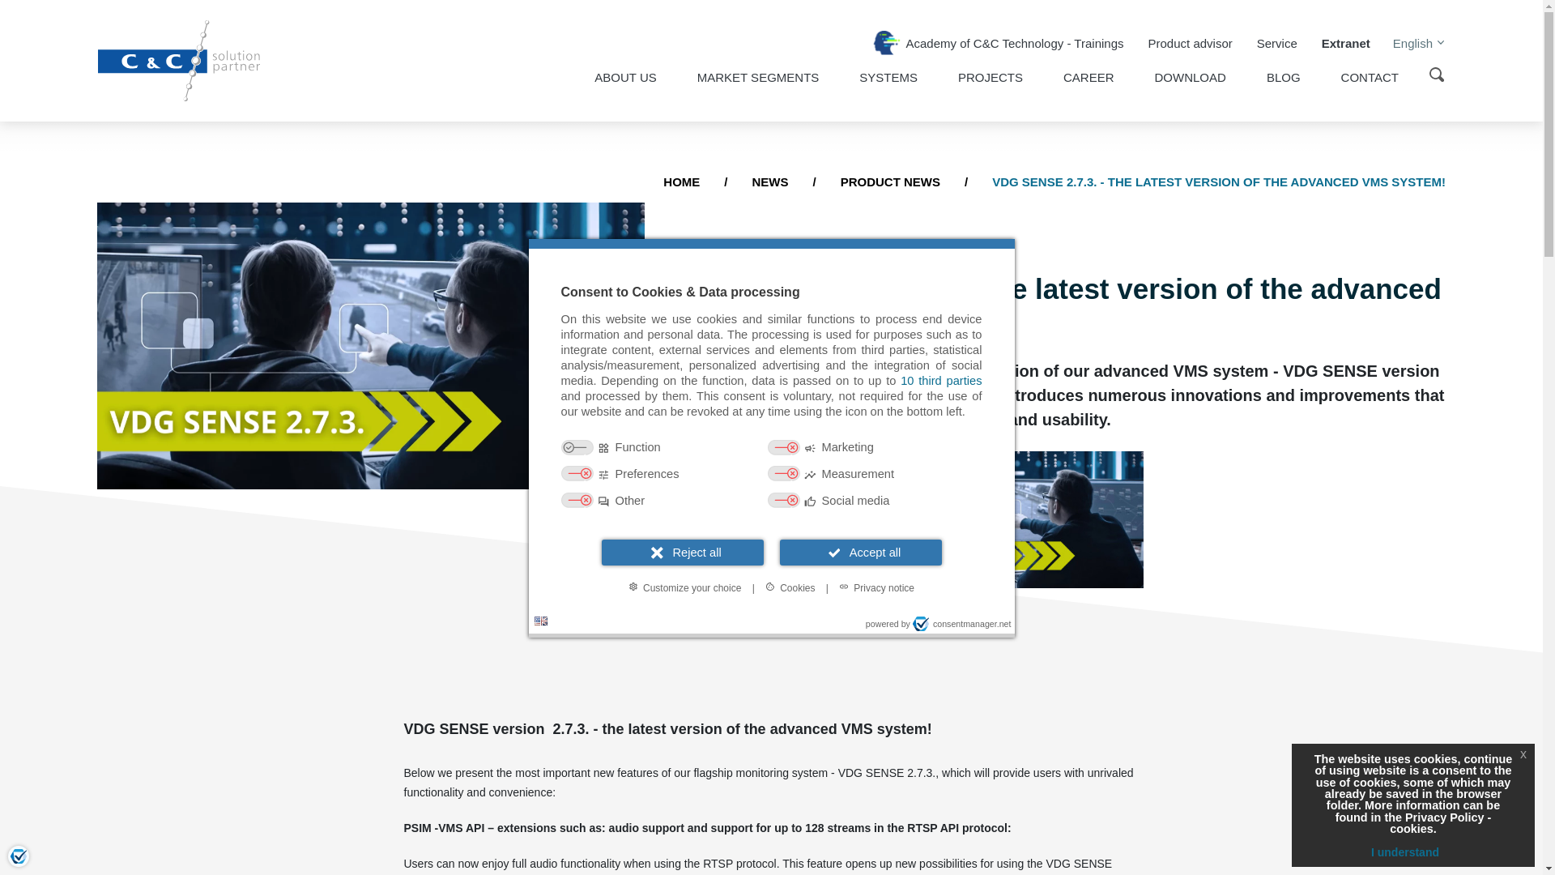 Image resolution: width=1555 pixels, height=875 pixels. What do you see at coordinates (790, 587) in the screenshot?
I see `Cookies` at bounding box center [790, 587].